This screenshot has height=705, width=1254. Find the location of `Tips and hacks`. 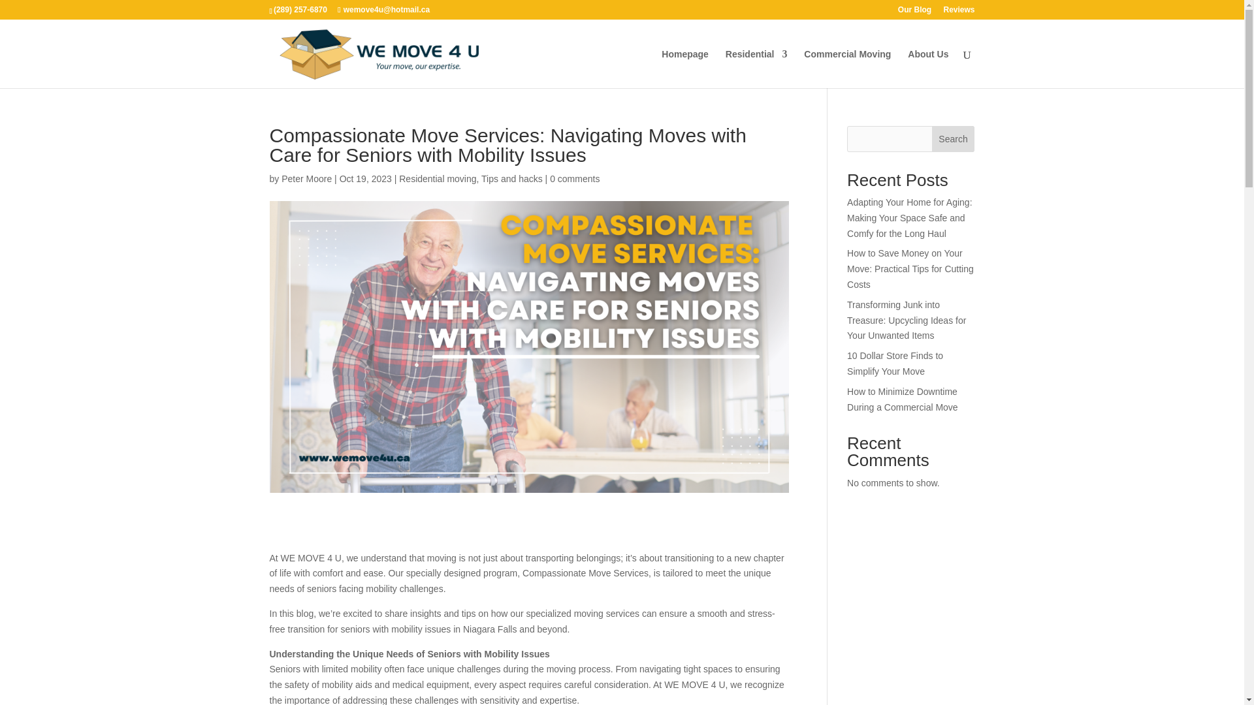

Tips and hacks is located at coordinates (512, 178).